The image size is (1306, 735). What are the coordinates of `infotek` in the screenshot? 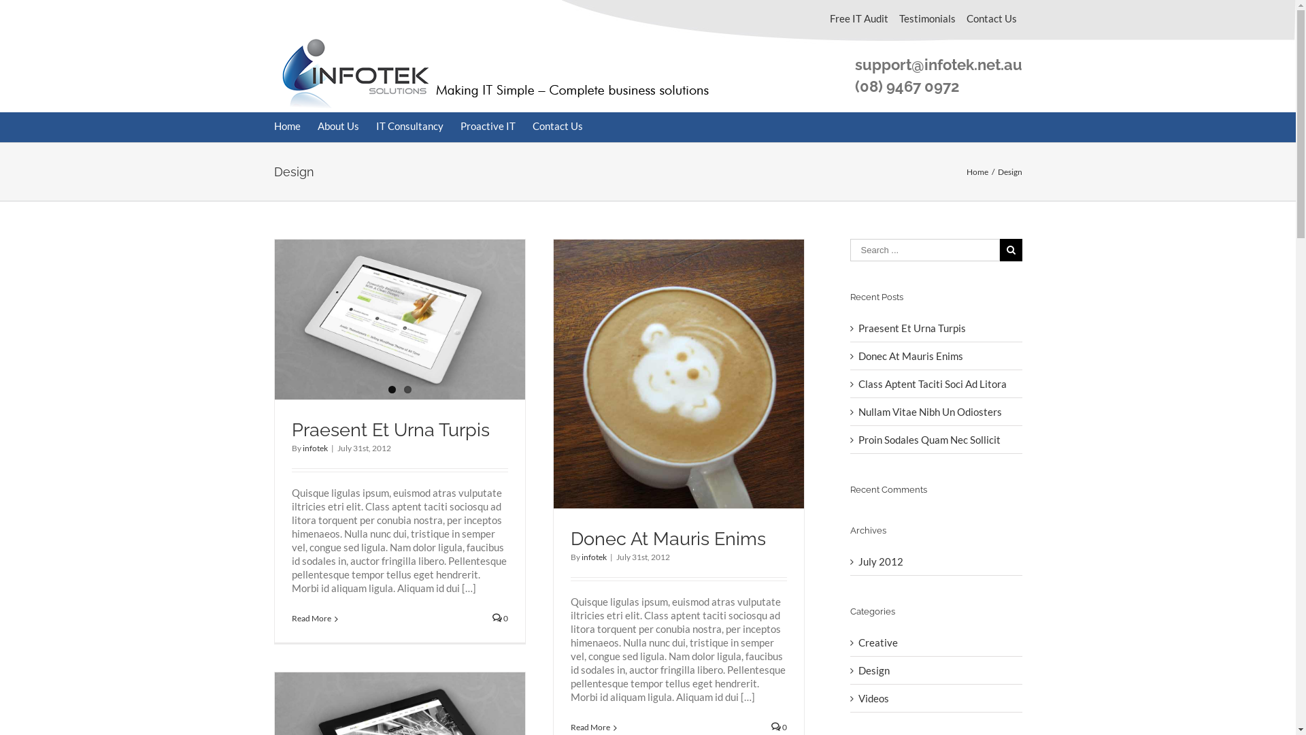 It's located at (314, 448).